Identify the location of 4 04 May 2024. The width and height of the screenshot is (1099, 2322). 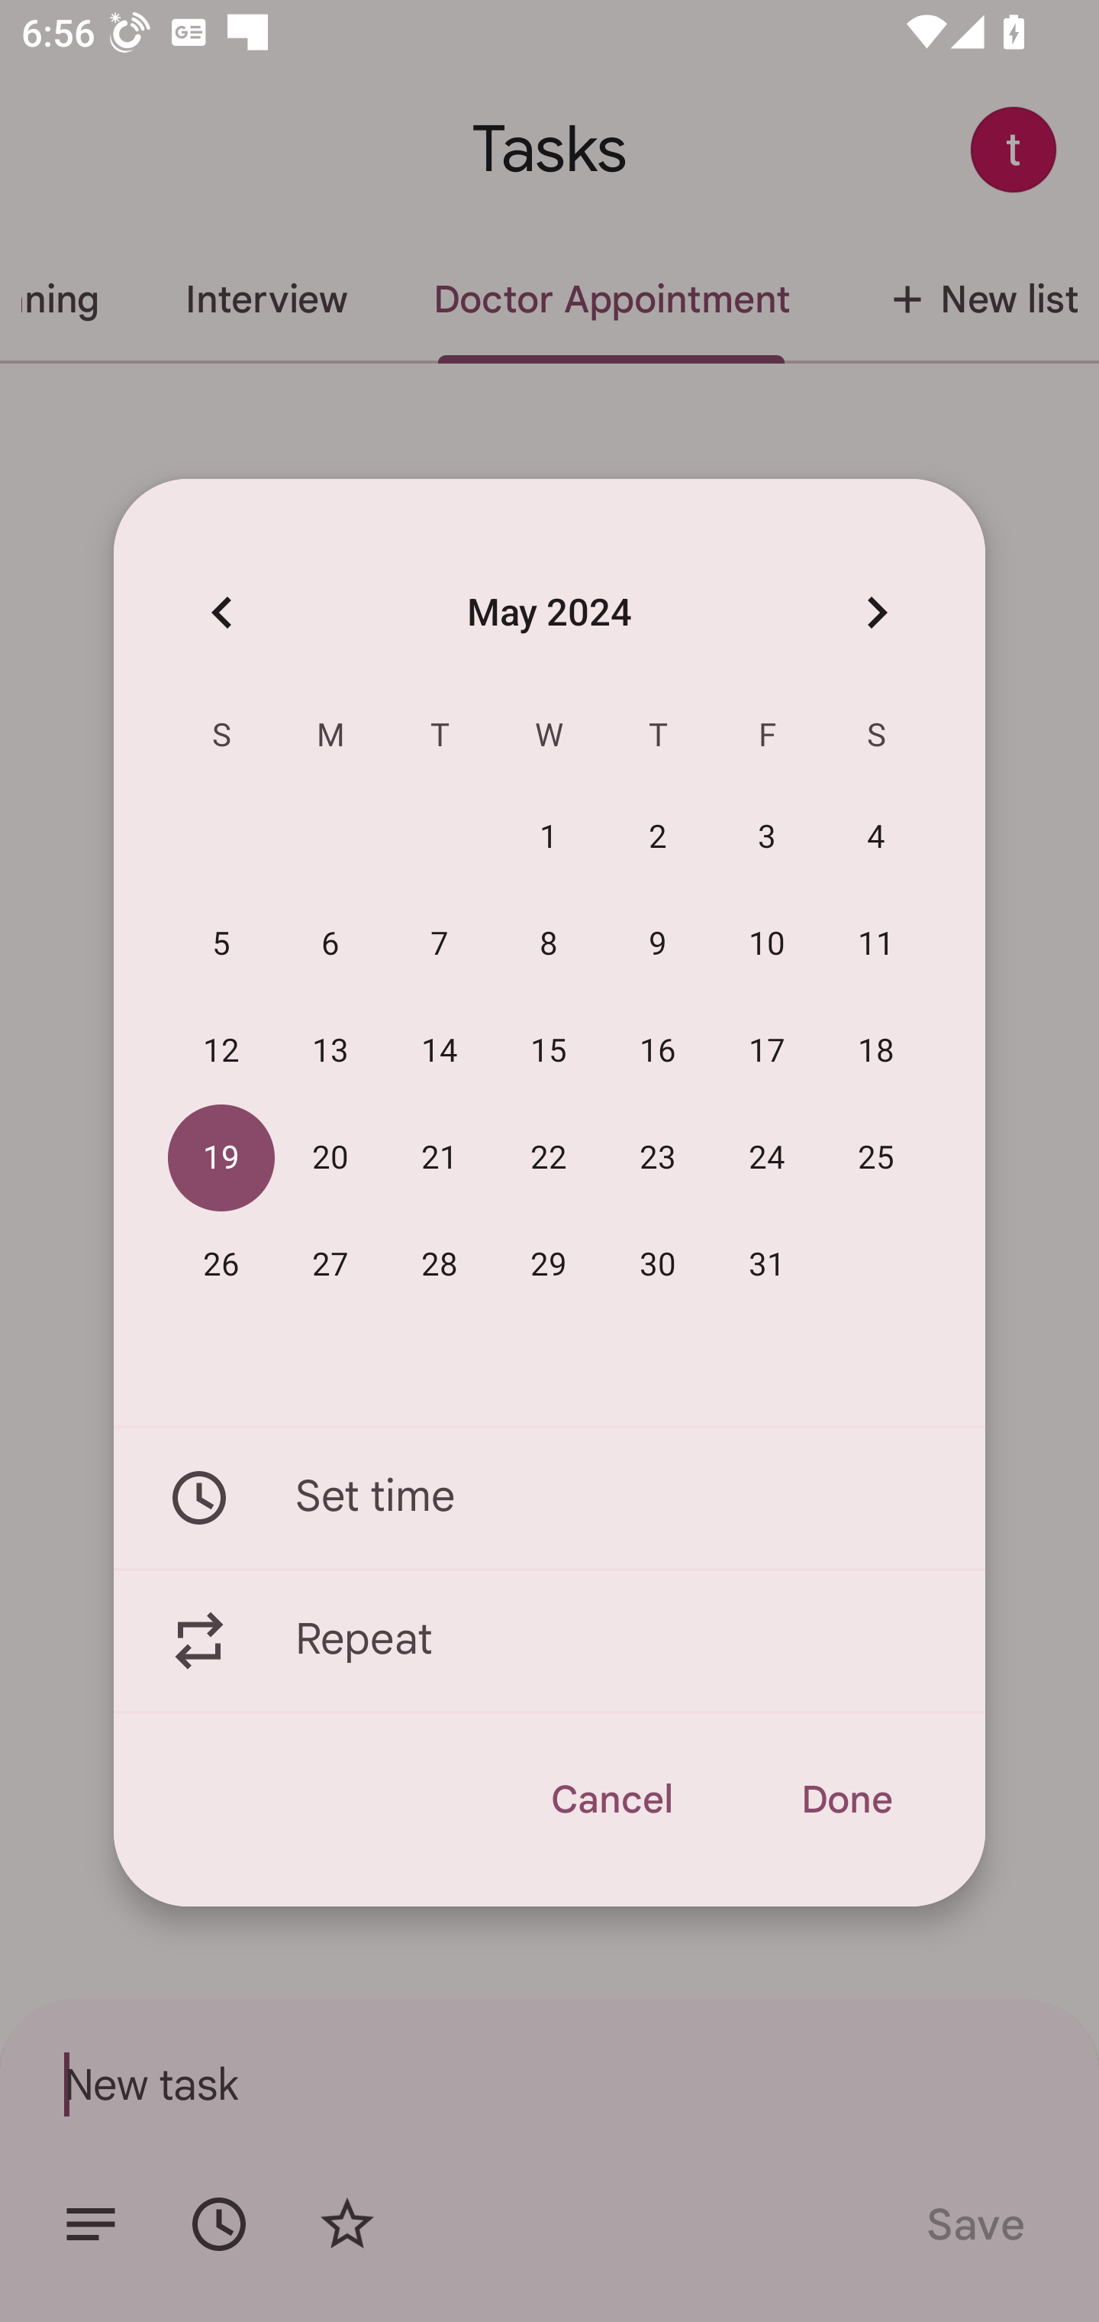
(876, 838).